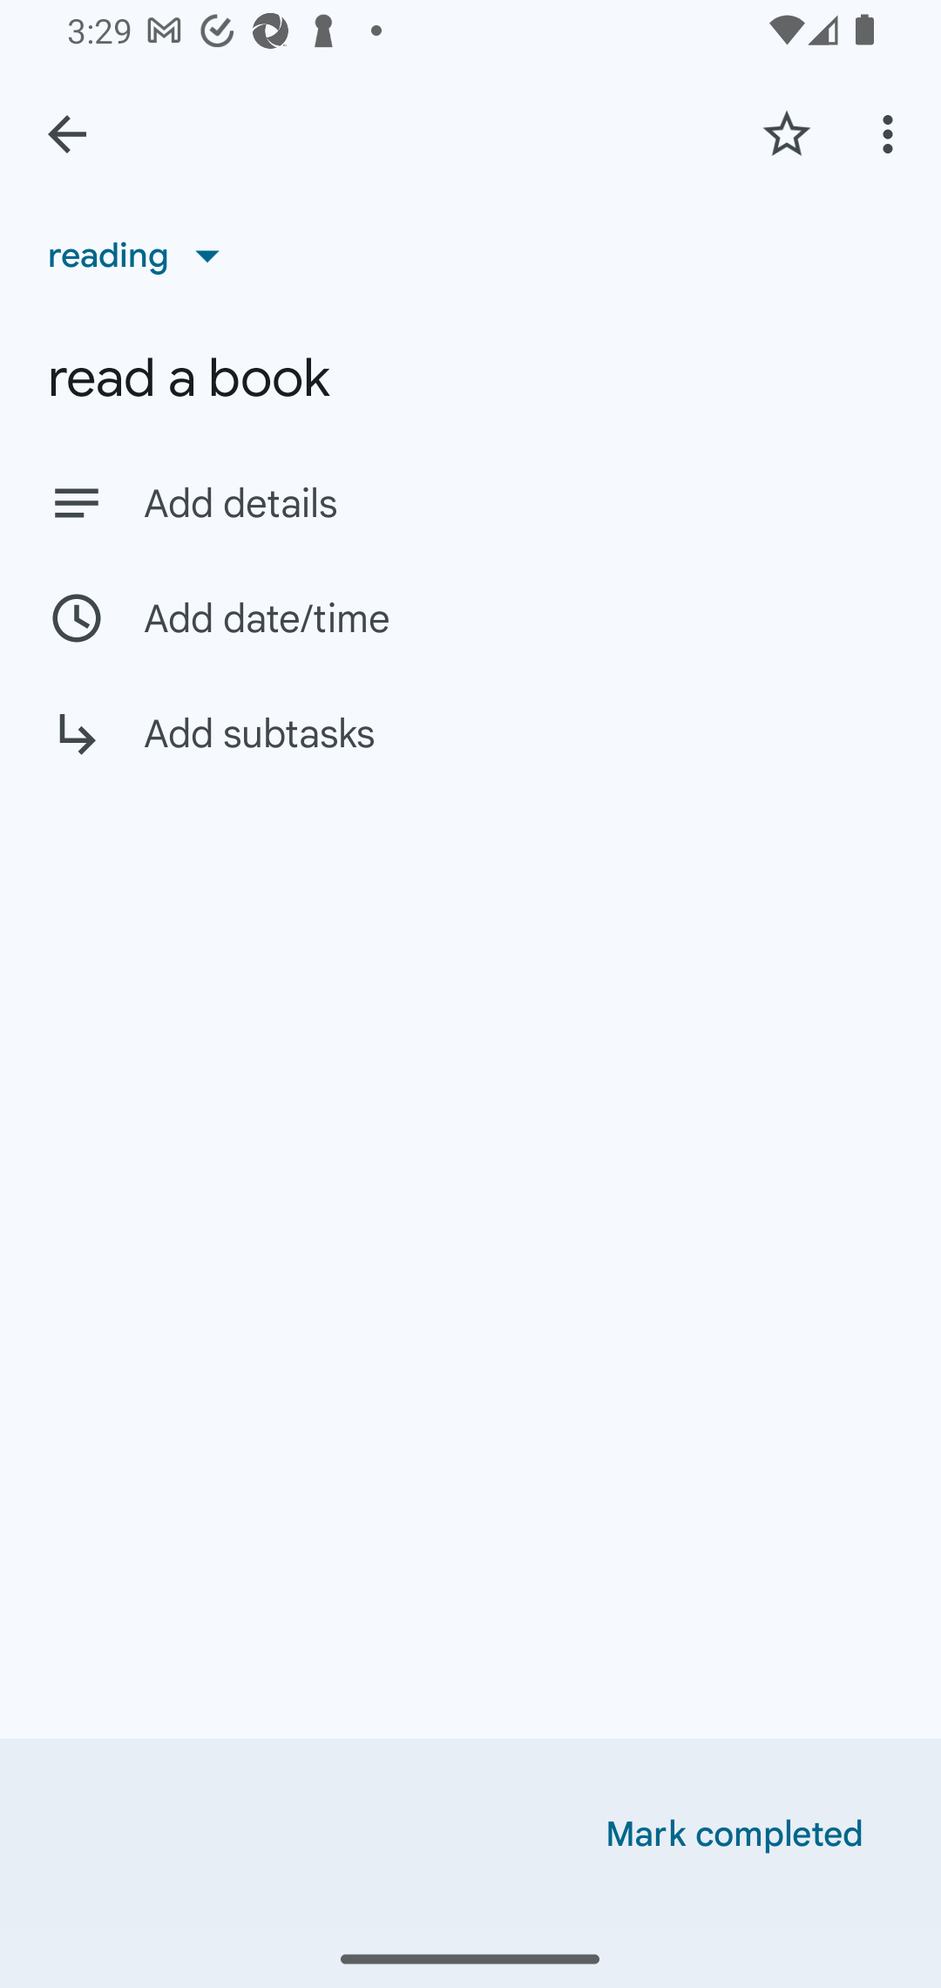 This screenshot has width=941, height=1988. Describe the element at coordinates (786, 133) in the screenshot. I see `Add star` at that location.